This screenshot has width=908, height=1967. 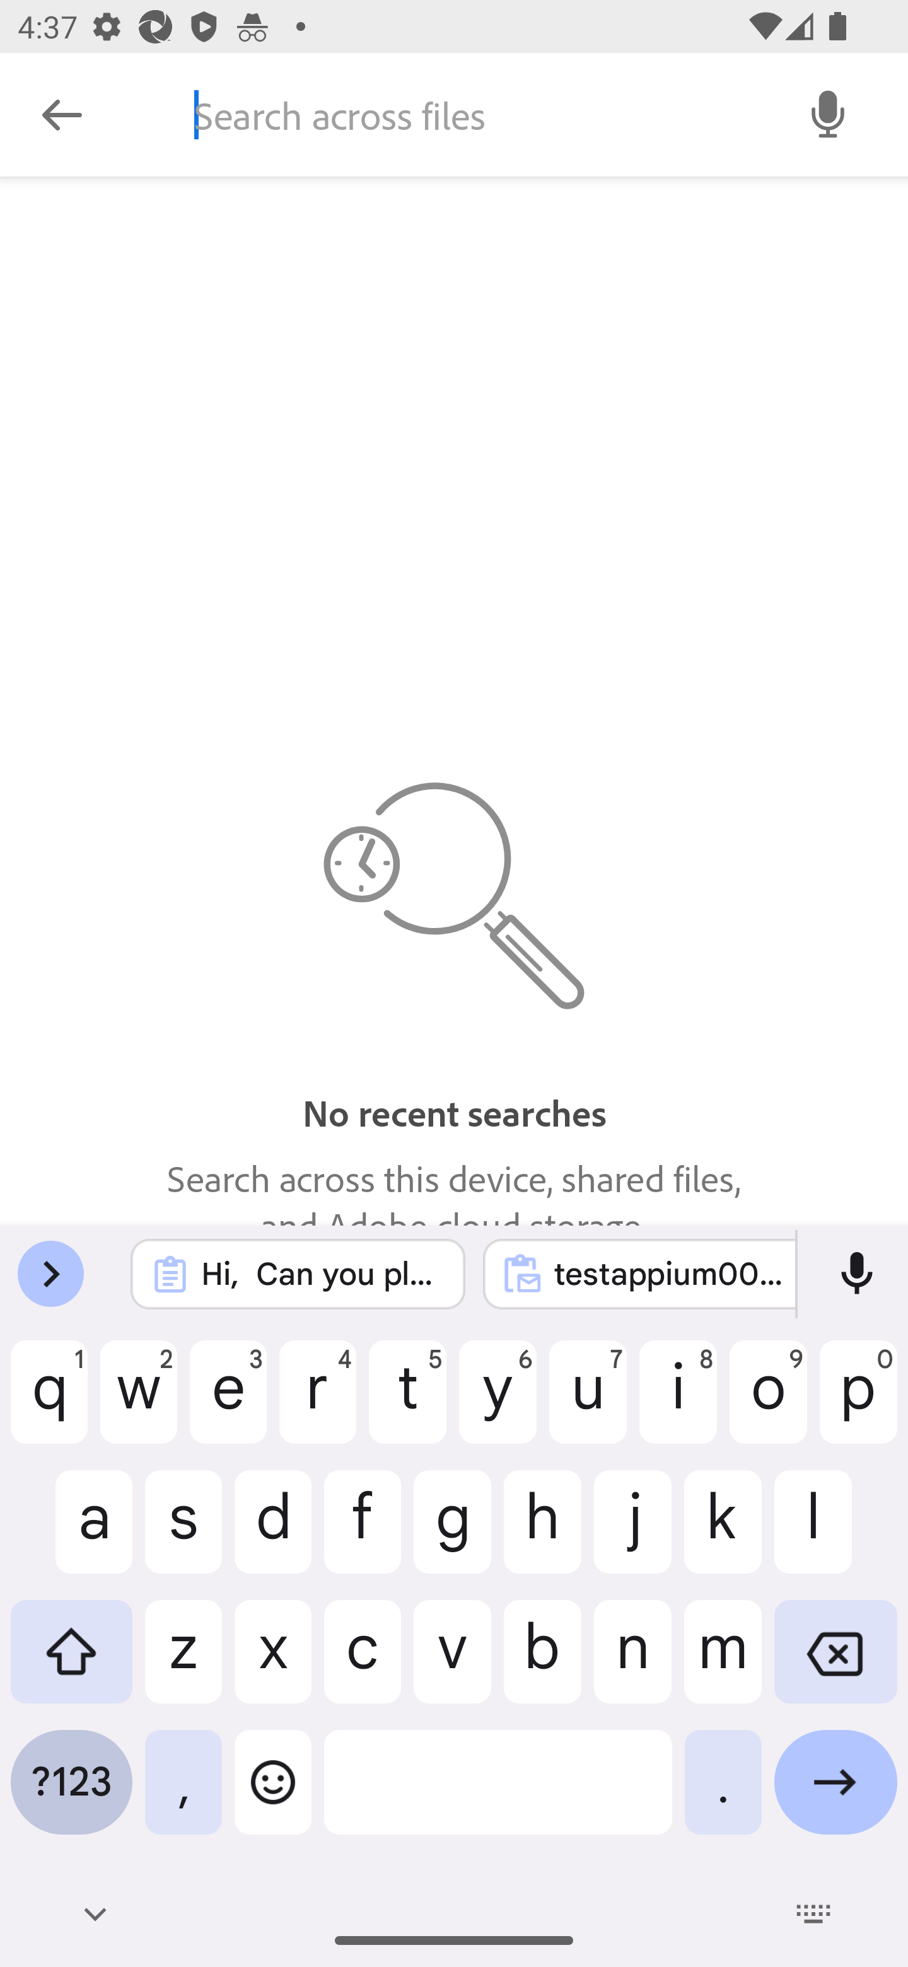 What do you see at coordinates (471, 115) in the screenshot?
I see `Search across files` at bounding box center [471, 115].